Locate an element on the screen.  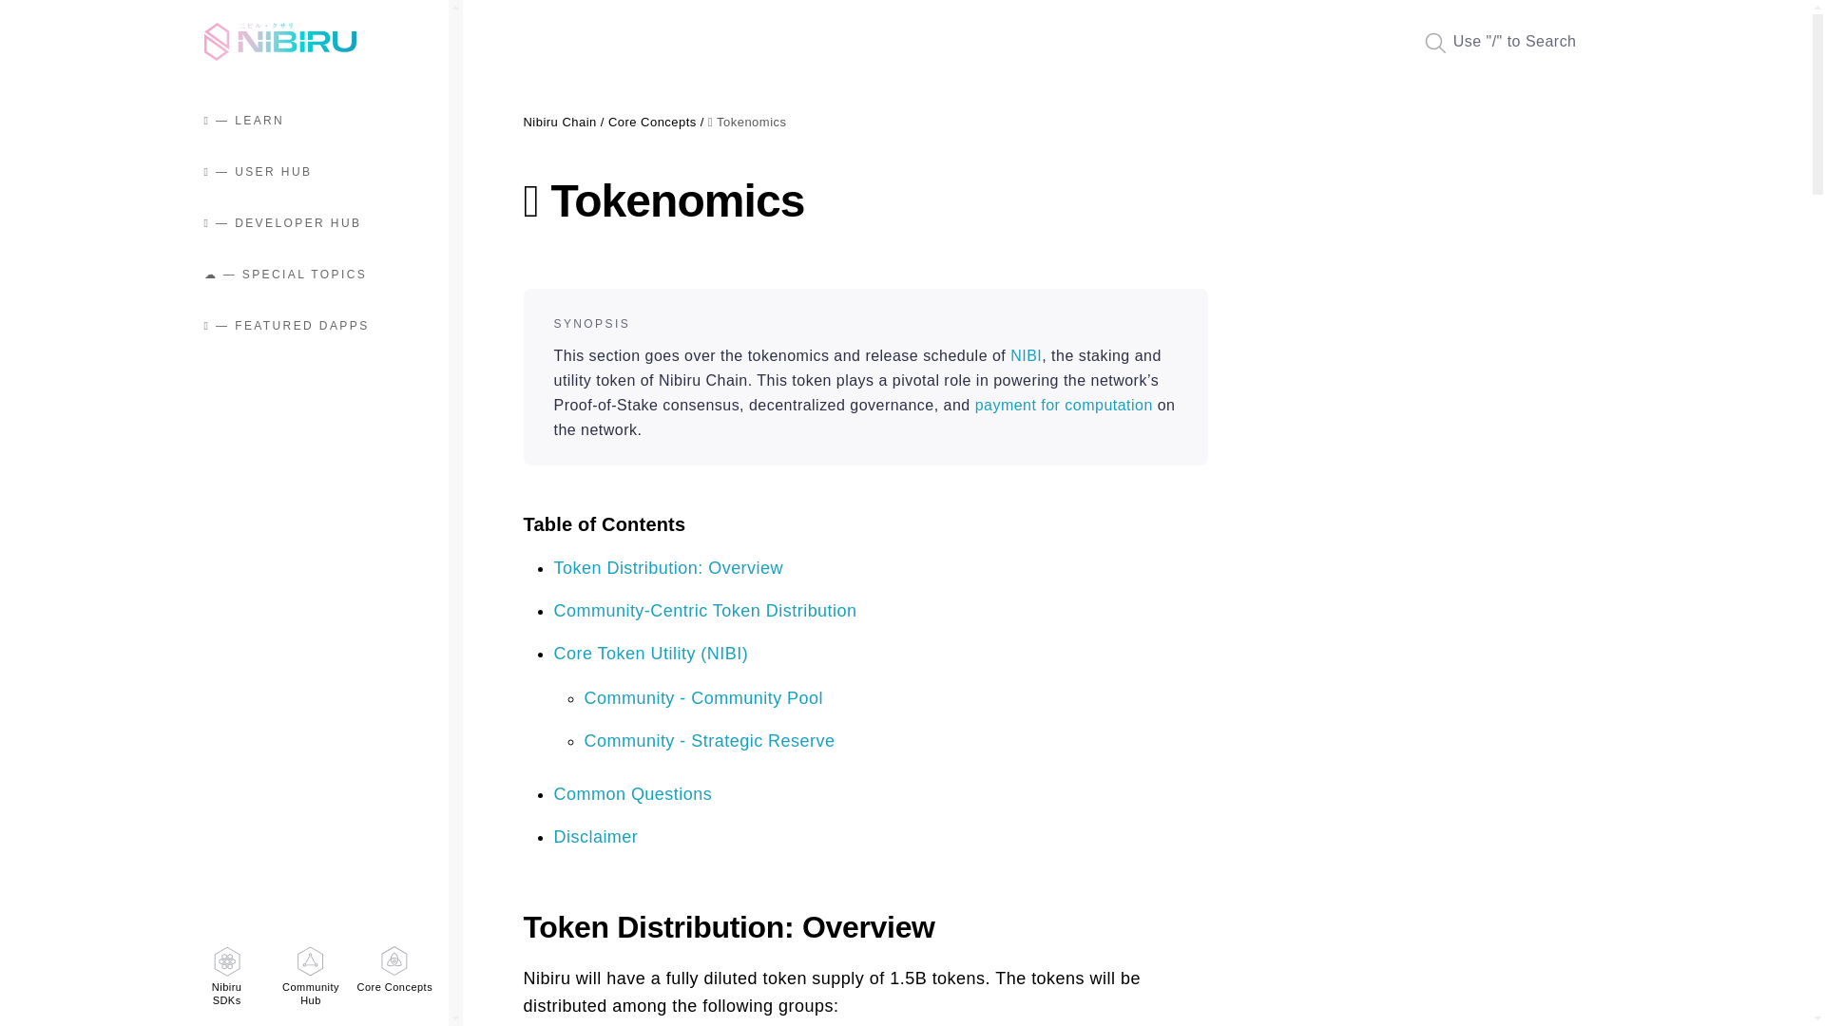
Common Questions is located at coordinates (631, 794).